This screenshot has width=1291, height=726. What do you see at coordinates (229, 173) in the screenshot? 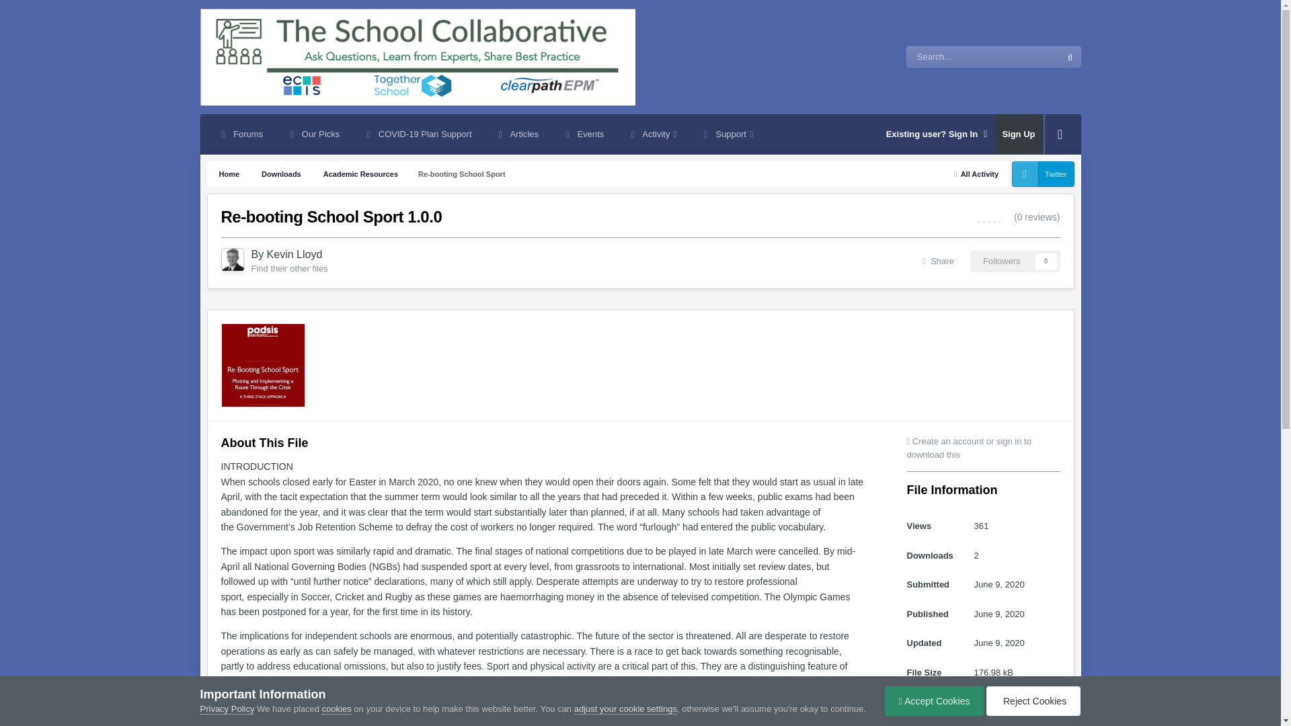
I see `Home` at bounding box center [229, 173].